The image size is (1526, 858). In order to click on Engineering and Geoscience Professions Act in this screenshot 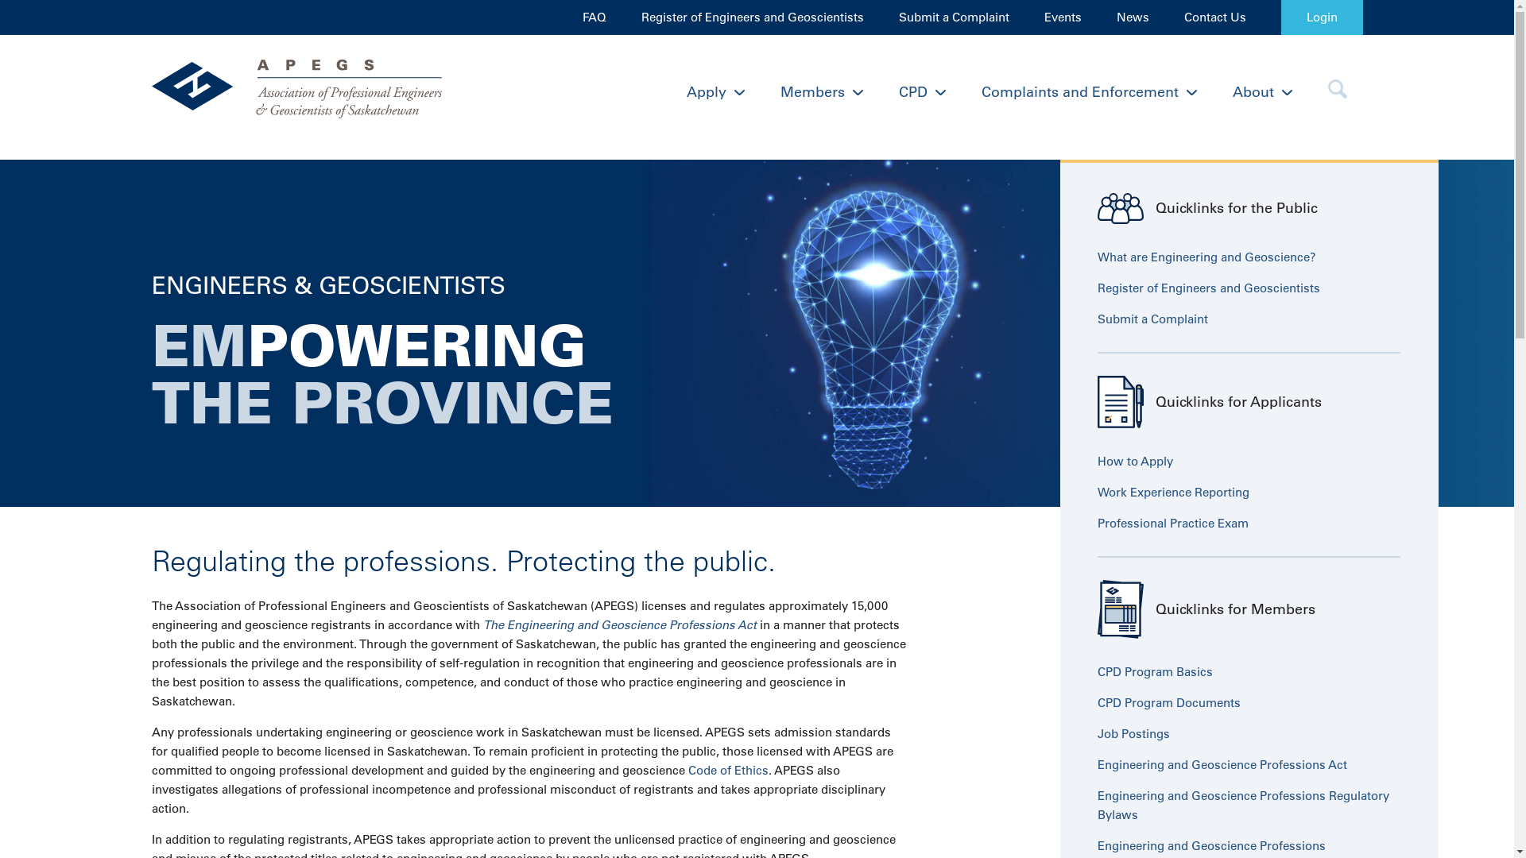, I will do `click(1222, 764)`.